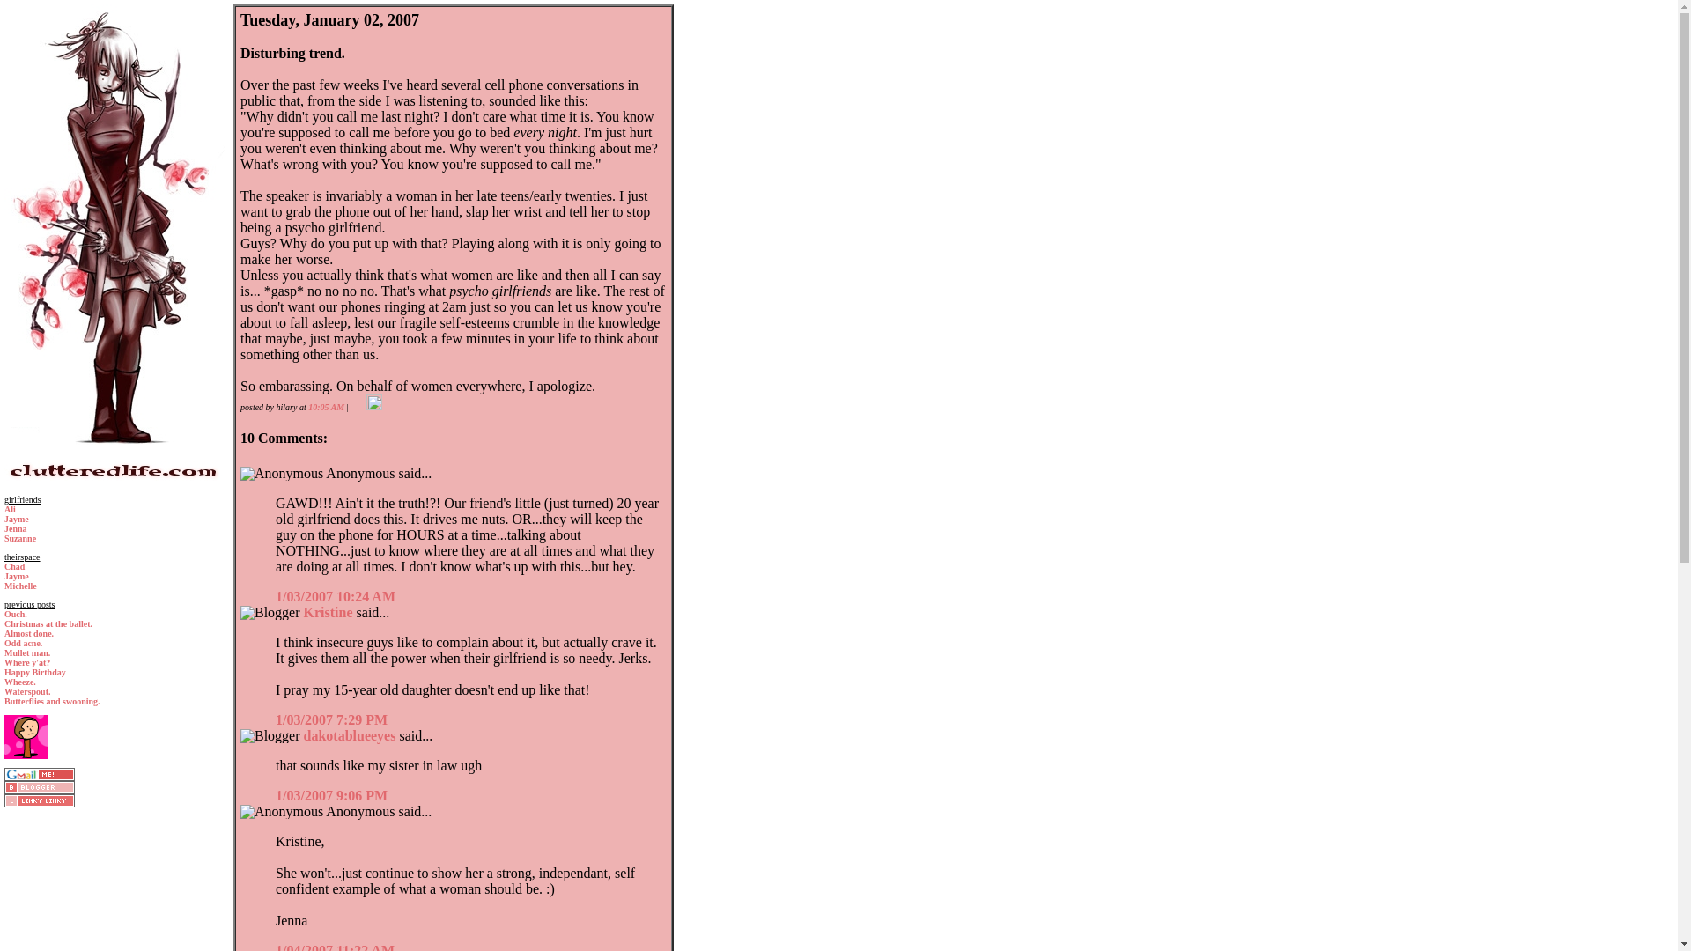  What do you see at coordinates (29, 632) in the screenshot?
I see `Almost done.` at bounding box center [29, 632].